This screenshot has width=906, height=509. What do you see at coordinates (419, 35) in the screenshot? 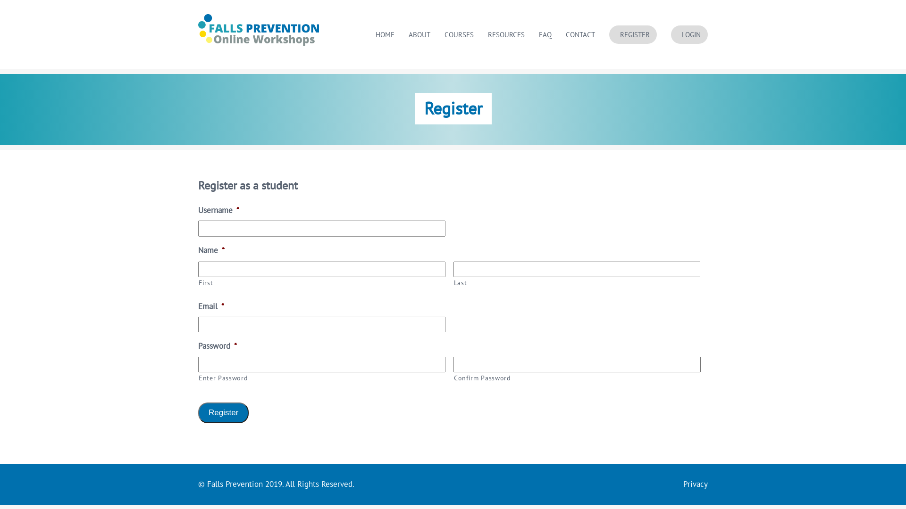
I see `ABOUT` at bounding box center [419, 35].